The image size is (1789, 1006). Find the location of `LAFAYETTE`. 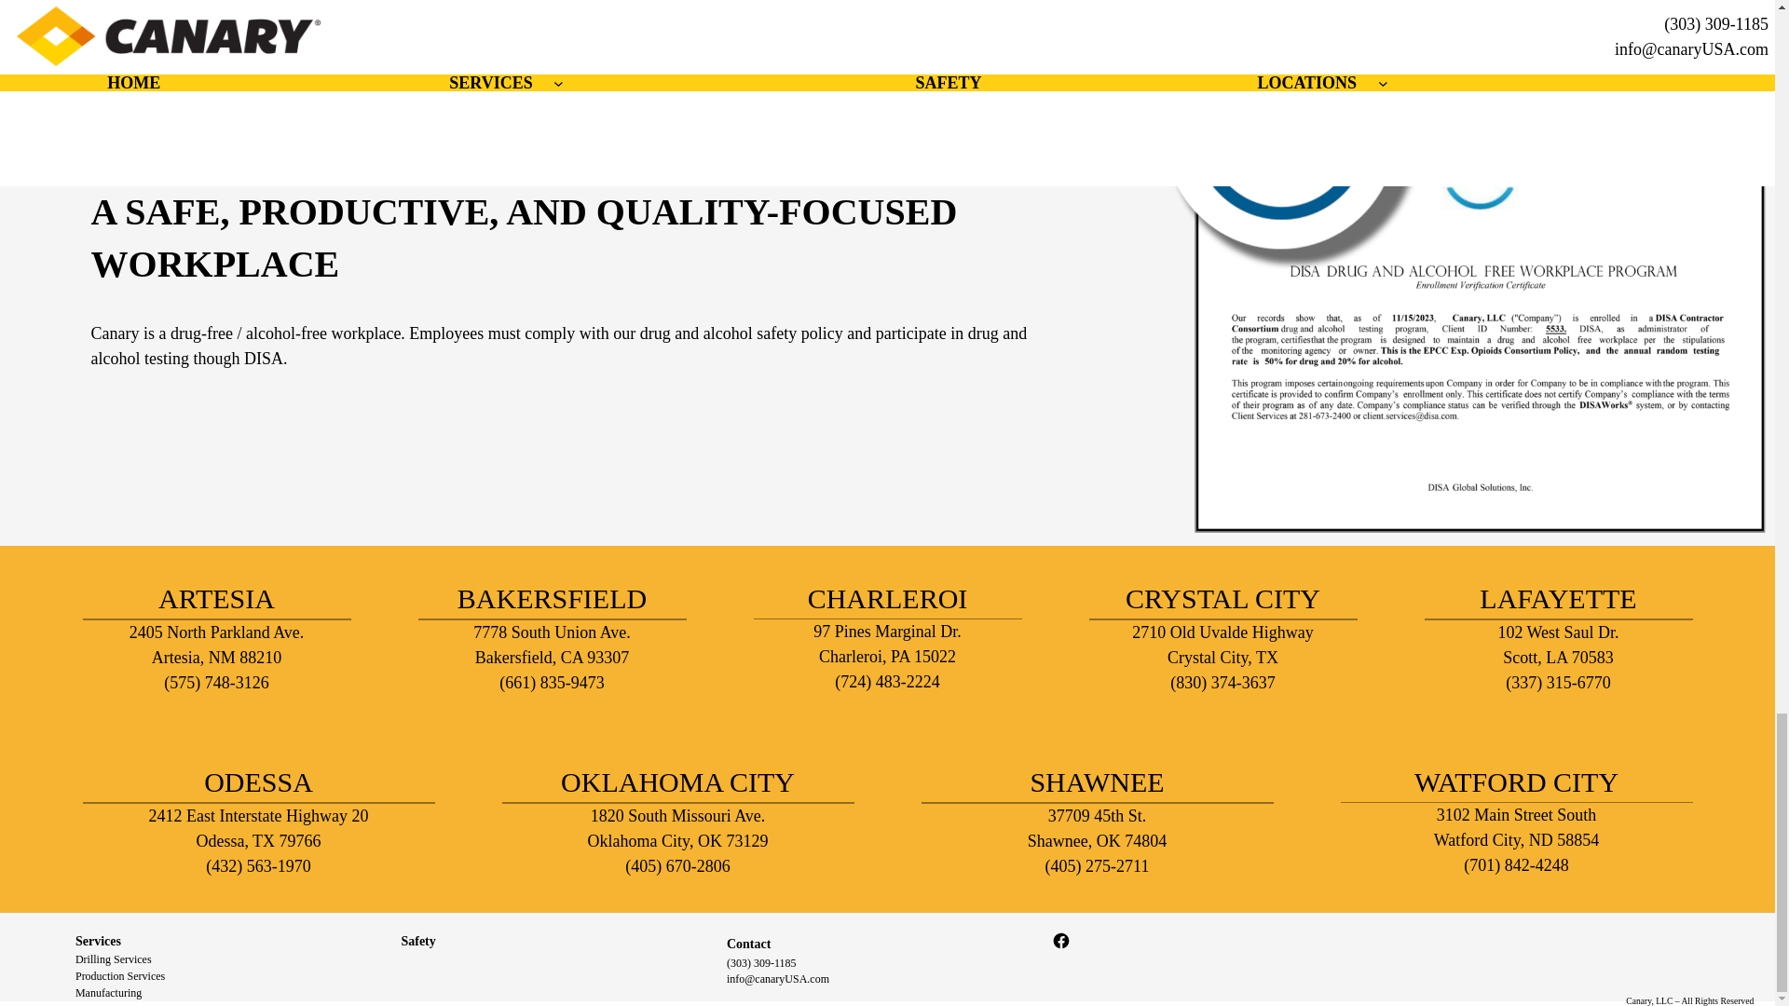

LAFAYETTE is located at coordinates (1558, 598).